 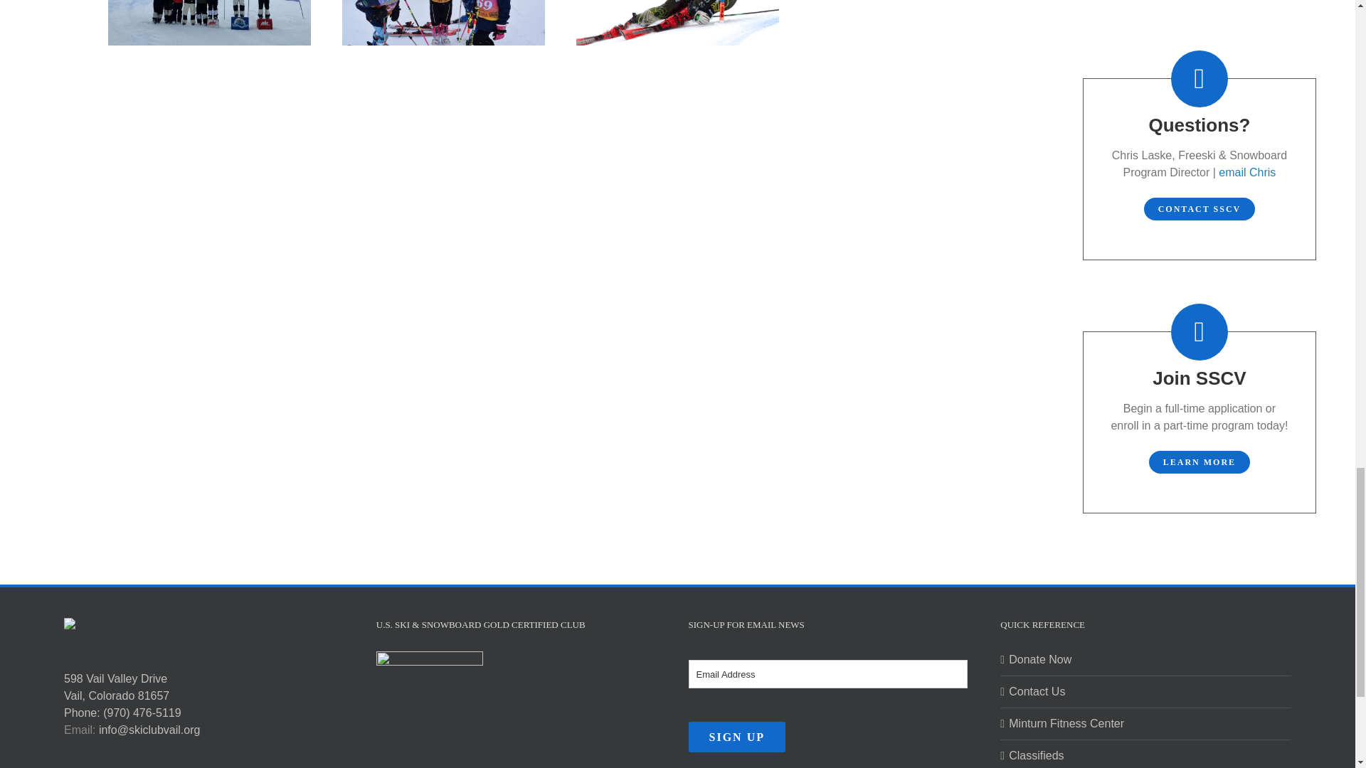 What do you see at coordinates (737, 737) in the screenshot?
I see `Sign Up` at bounding box center [737, 737].